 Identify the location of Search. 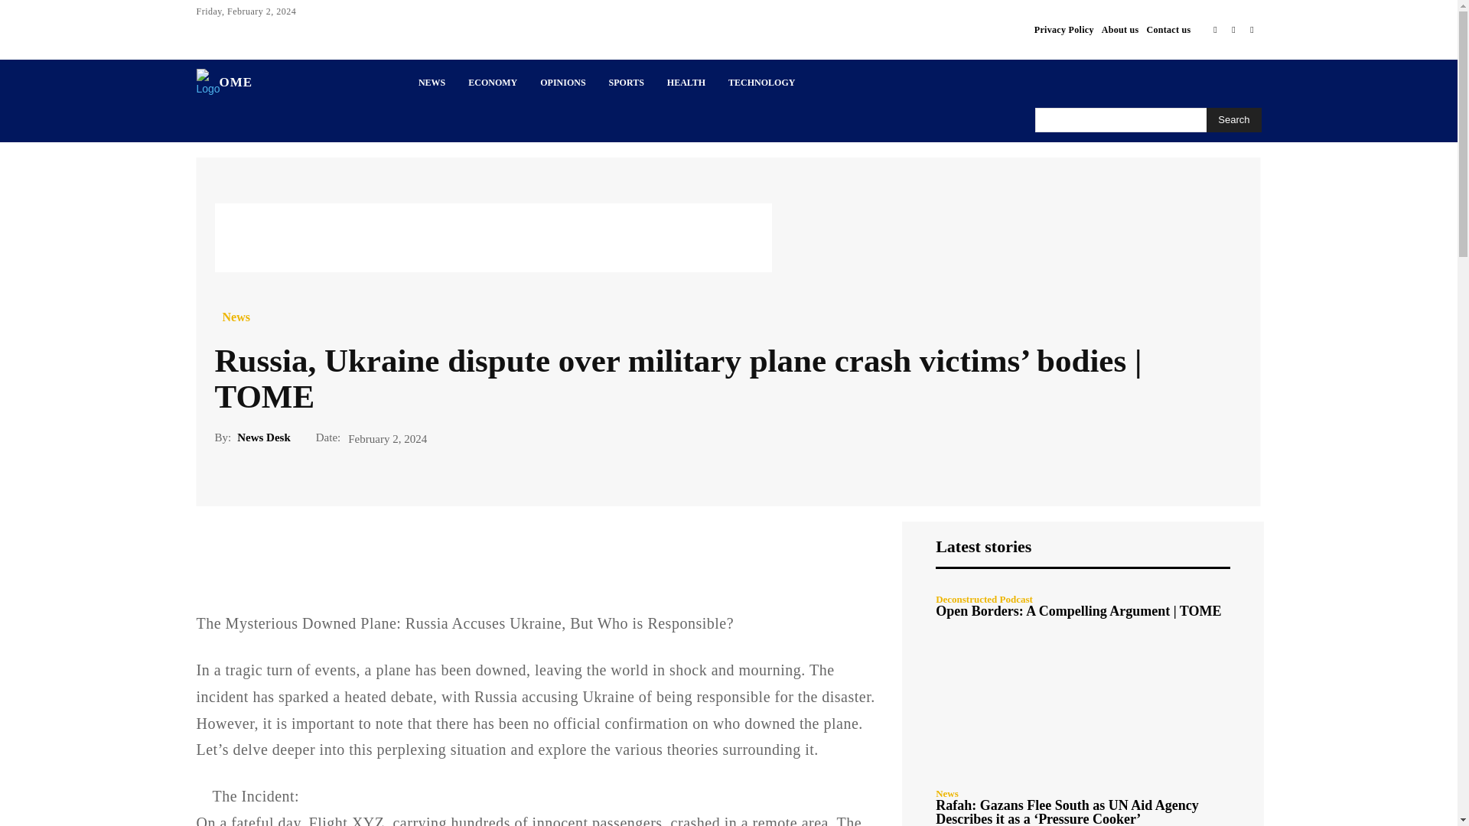
(1233, 119).